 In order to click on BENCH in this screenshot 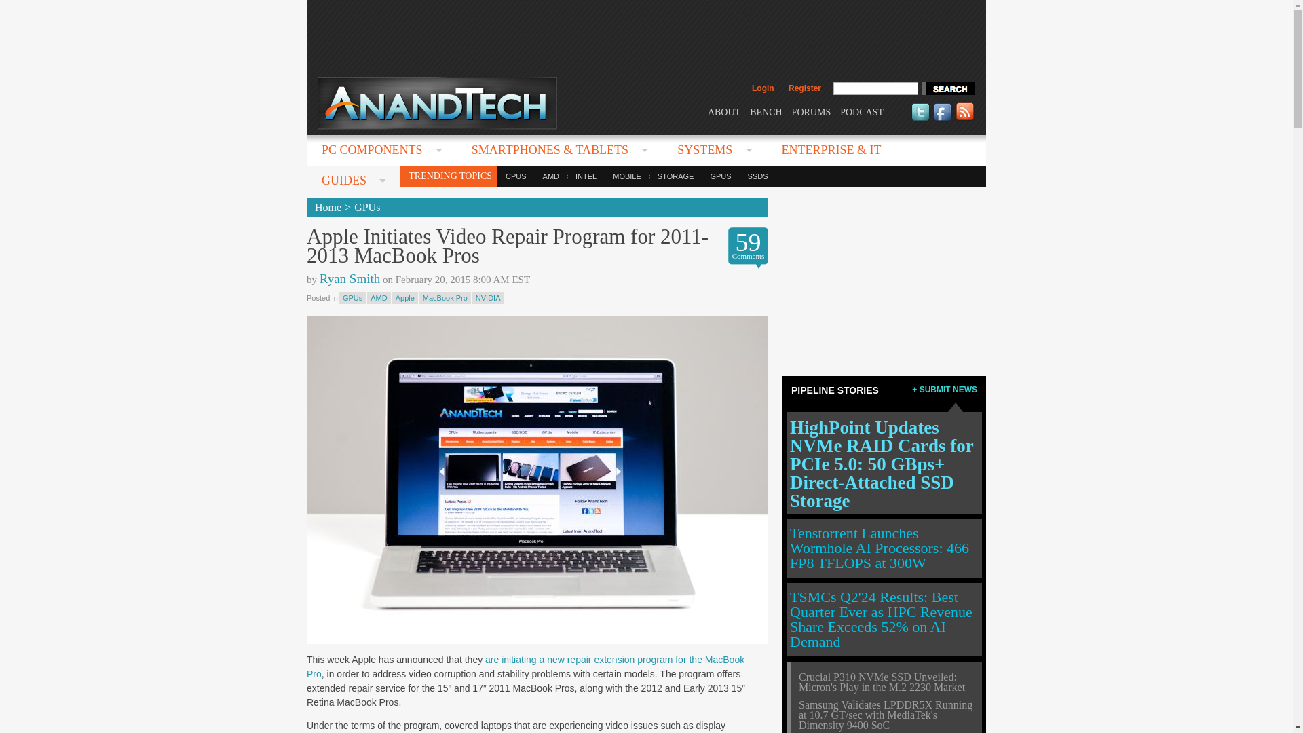, I will do `click(766, 111)`.